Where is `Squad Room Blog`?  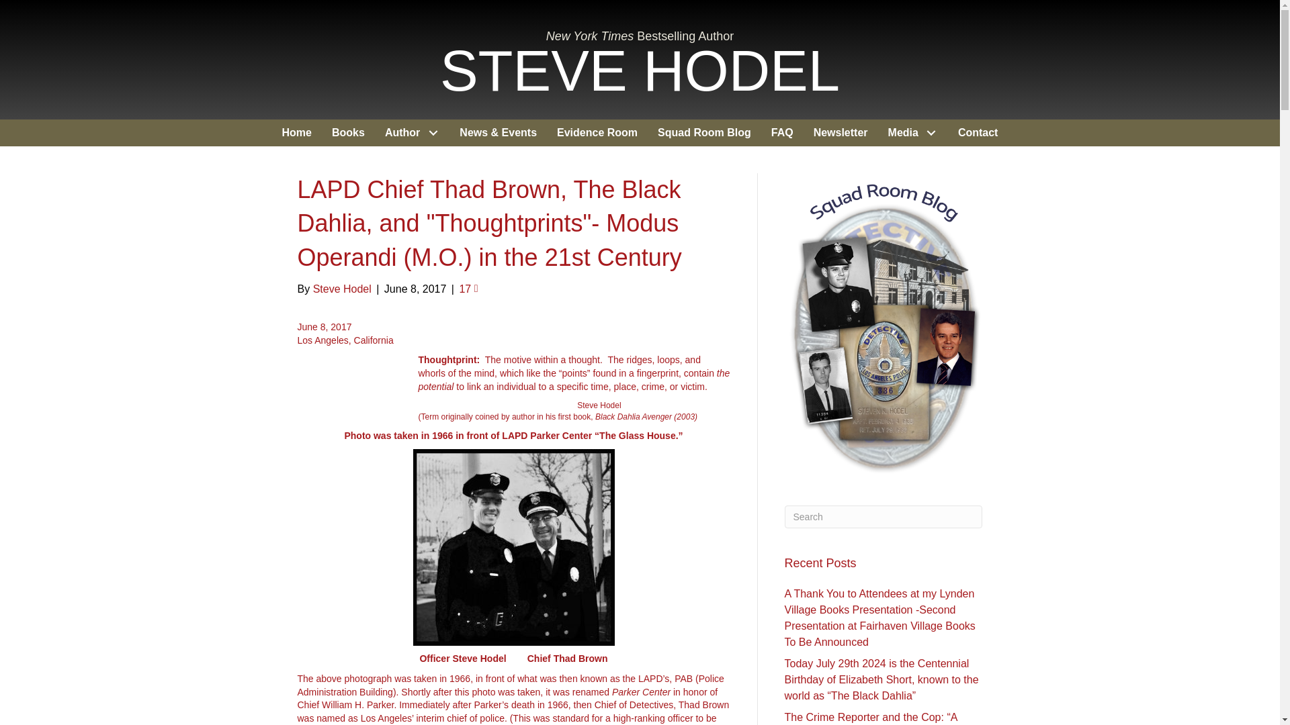
Squad Room Blog is located at coordinates (704, 133).